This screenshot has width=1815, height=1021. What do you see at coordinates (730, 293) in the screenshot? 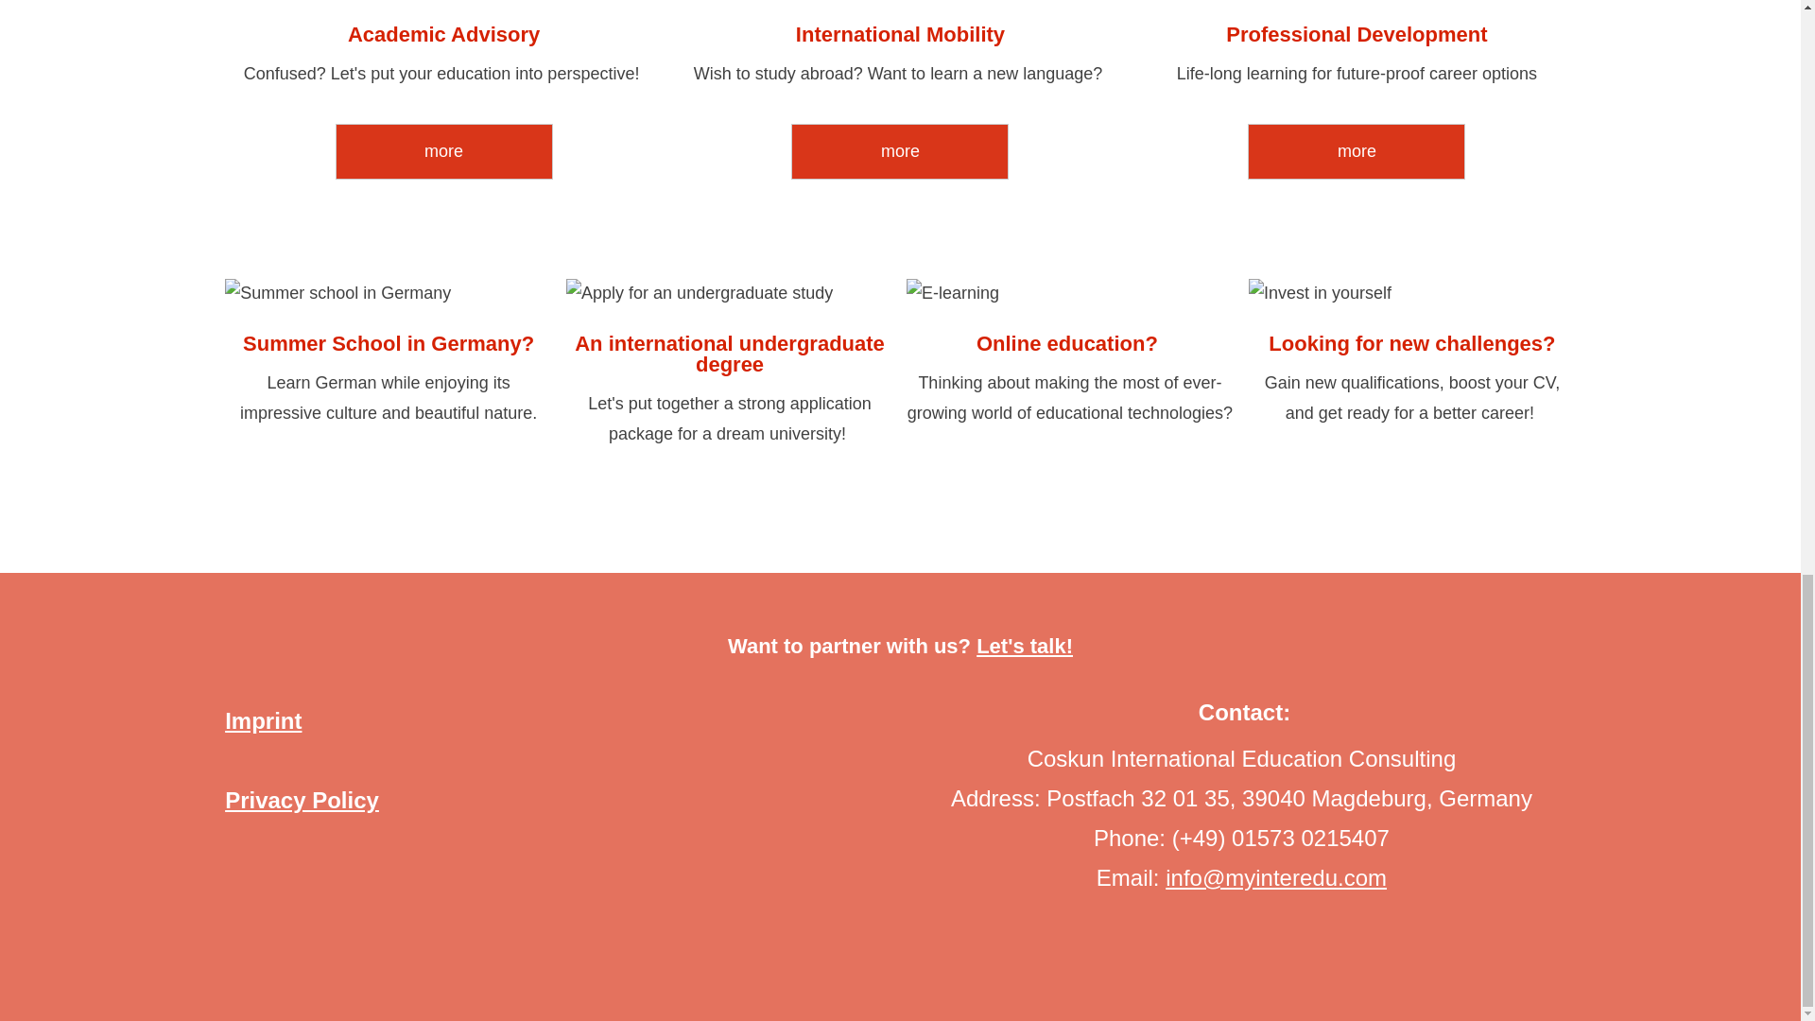
I see `Apply for an undergraduate study` at bounding box center [730, 293].